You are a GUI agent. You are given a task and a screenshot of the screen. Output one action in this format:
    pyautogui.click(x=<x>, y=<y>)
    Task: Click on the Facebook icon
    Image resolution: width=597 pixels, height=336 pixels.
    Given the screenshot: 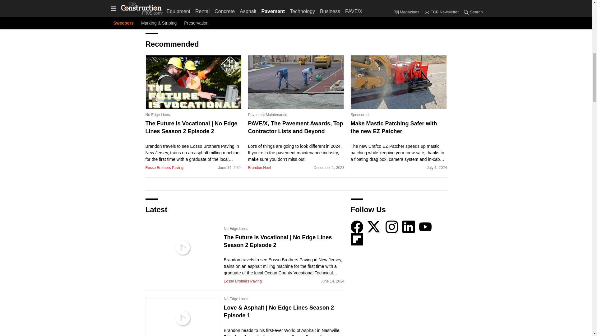 What is the action you would take?
    pyautogui.click(x=357, y=226)
    